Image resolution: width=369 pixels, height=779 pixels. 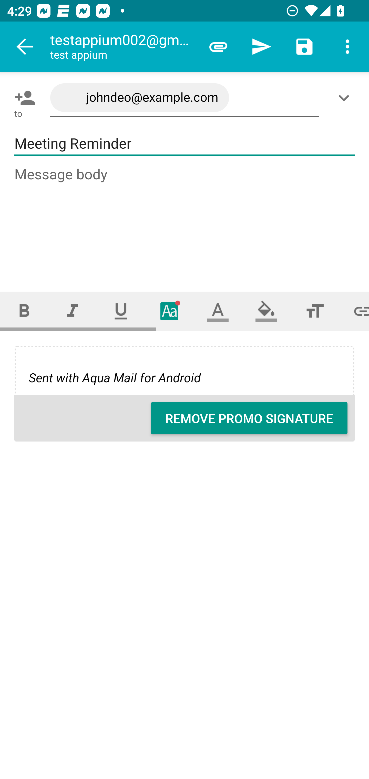 I want to click on Show/Add CC/BCC, so click(x=346, y=98).